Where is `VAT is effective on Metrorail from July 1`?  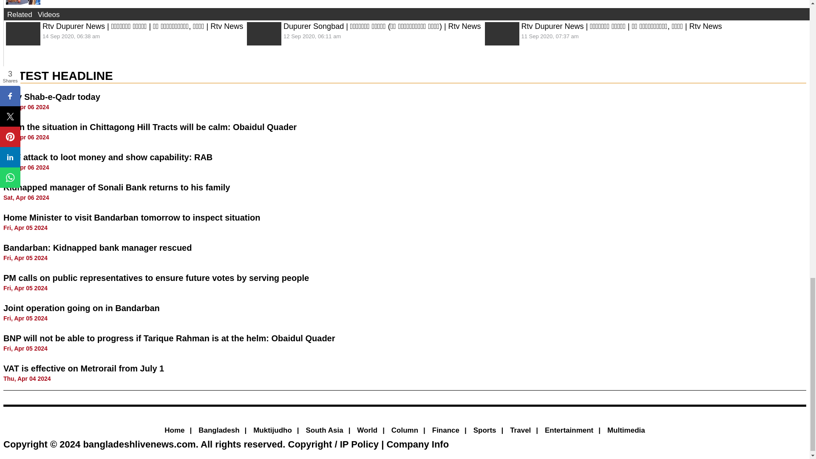
VAT is effective on Metrorail from July 1 is located at coordinates (83, 368).